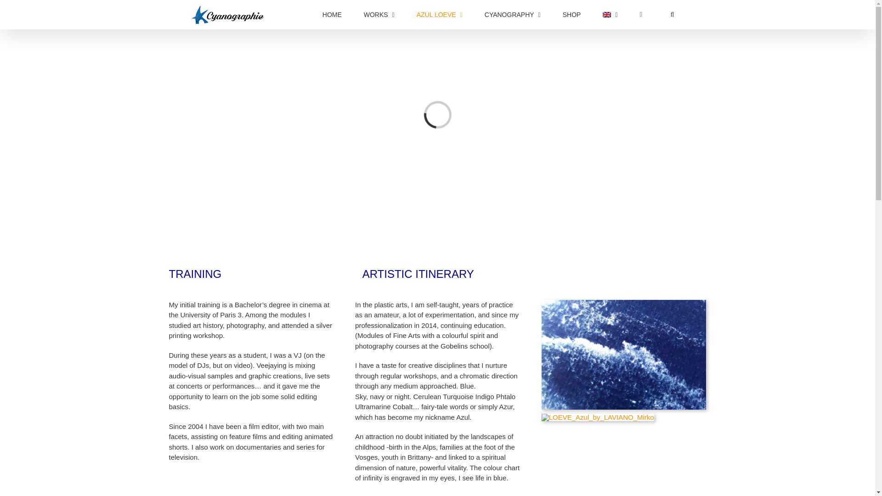 This screenshot has height=496, width=882. What do you see at coordinates (332, 15) in the screenshot?
I see `AZUL LOEVE` at bounding box center [332, 15].